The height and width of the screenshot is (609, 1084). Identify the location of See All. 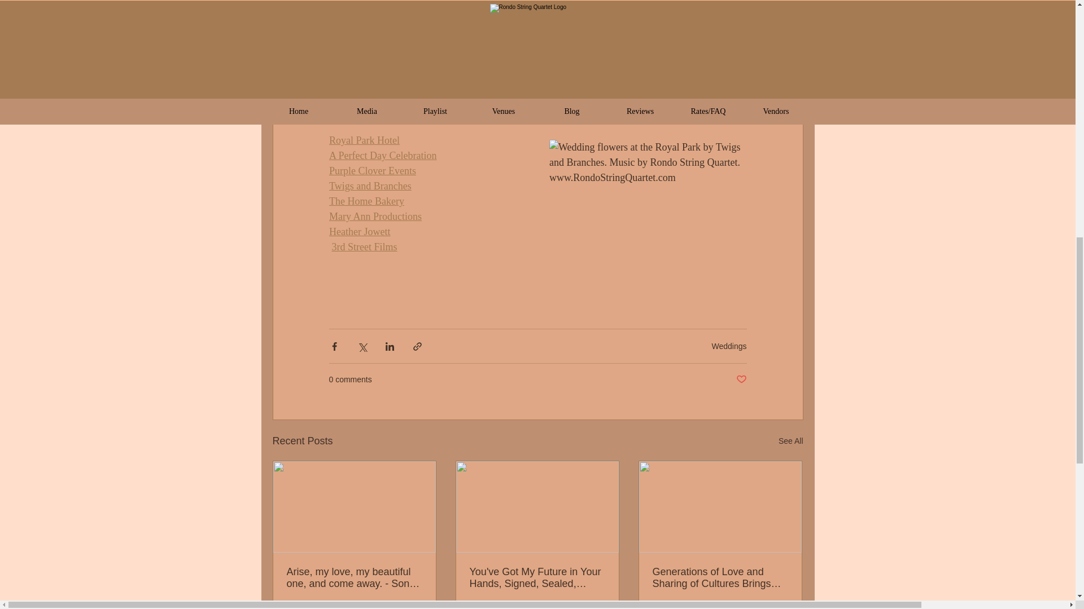
(790, 441).